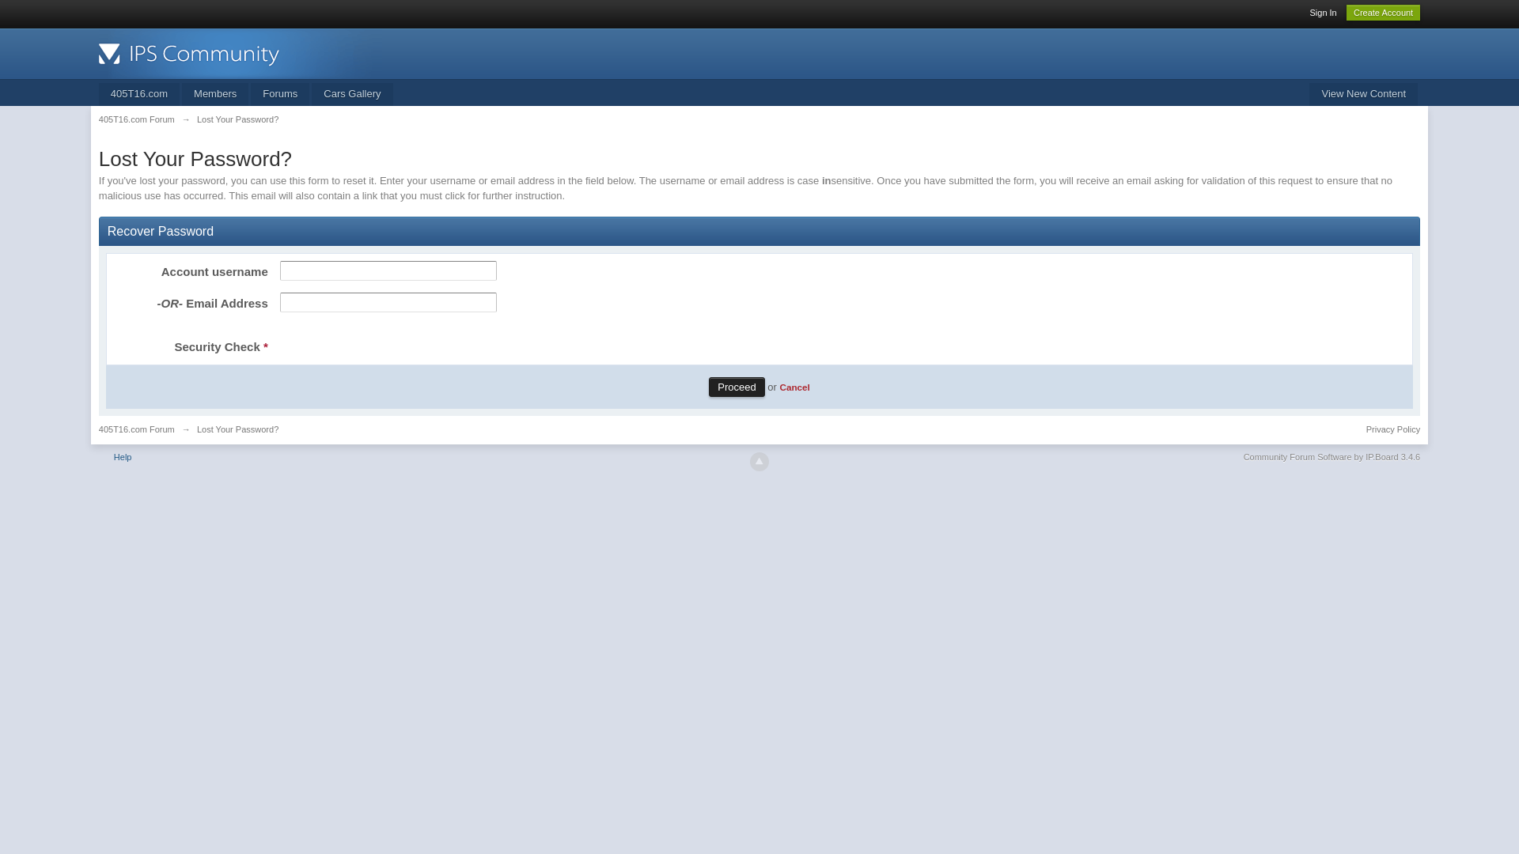 This screenshot has width=1519, height=854. Describe the element at coordinates (137, 429) in the screenshot. I see `405T16.com Forum` at that location.